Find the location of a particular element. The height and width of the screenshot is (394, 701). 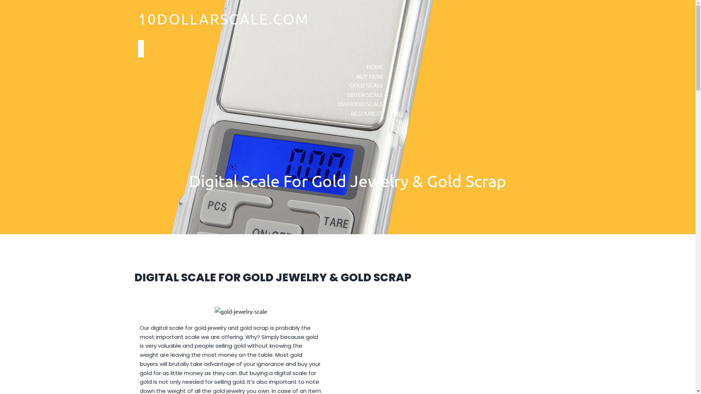

DIAMOND SCALE is located at coordinates (360, 104).